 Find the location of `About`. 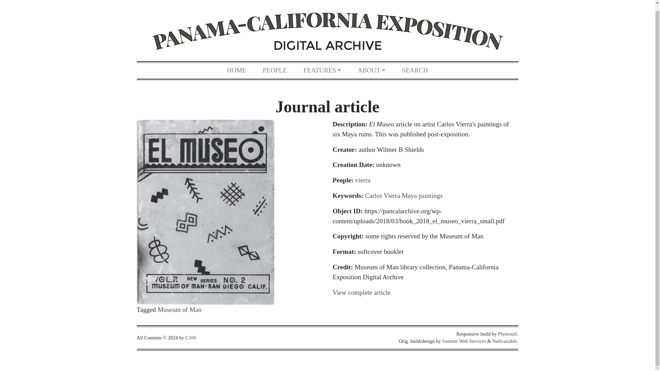

About is located at coordinates (371, 70).